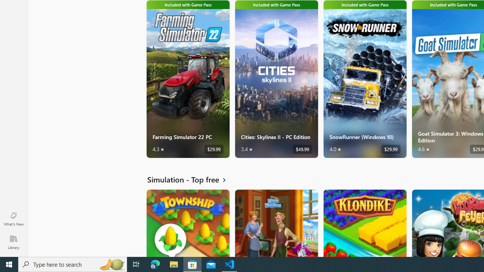 The height and width of the screenshot is (272, 484). What do you see at coordinates (14, 242) in the screenshot?
I see `Library` at bounding box center [14, 242].